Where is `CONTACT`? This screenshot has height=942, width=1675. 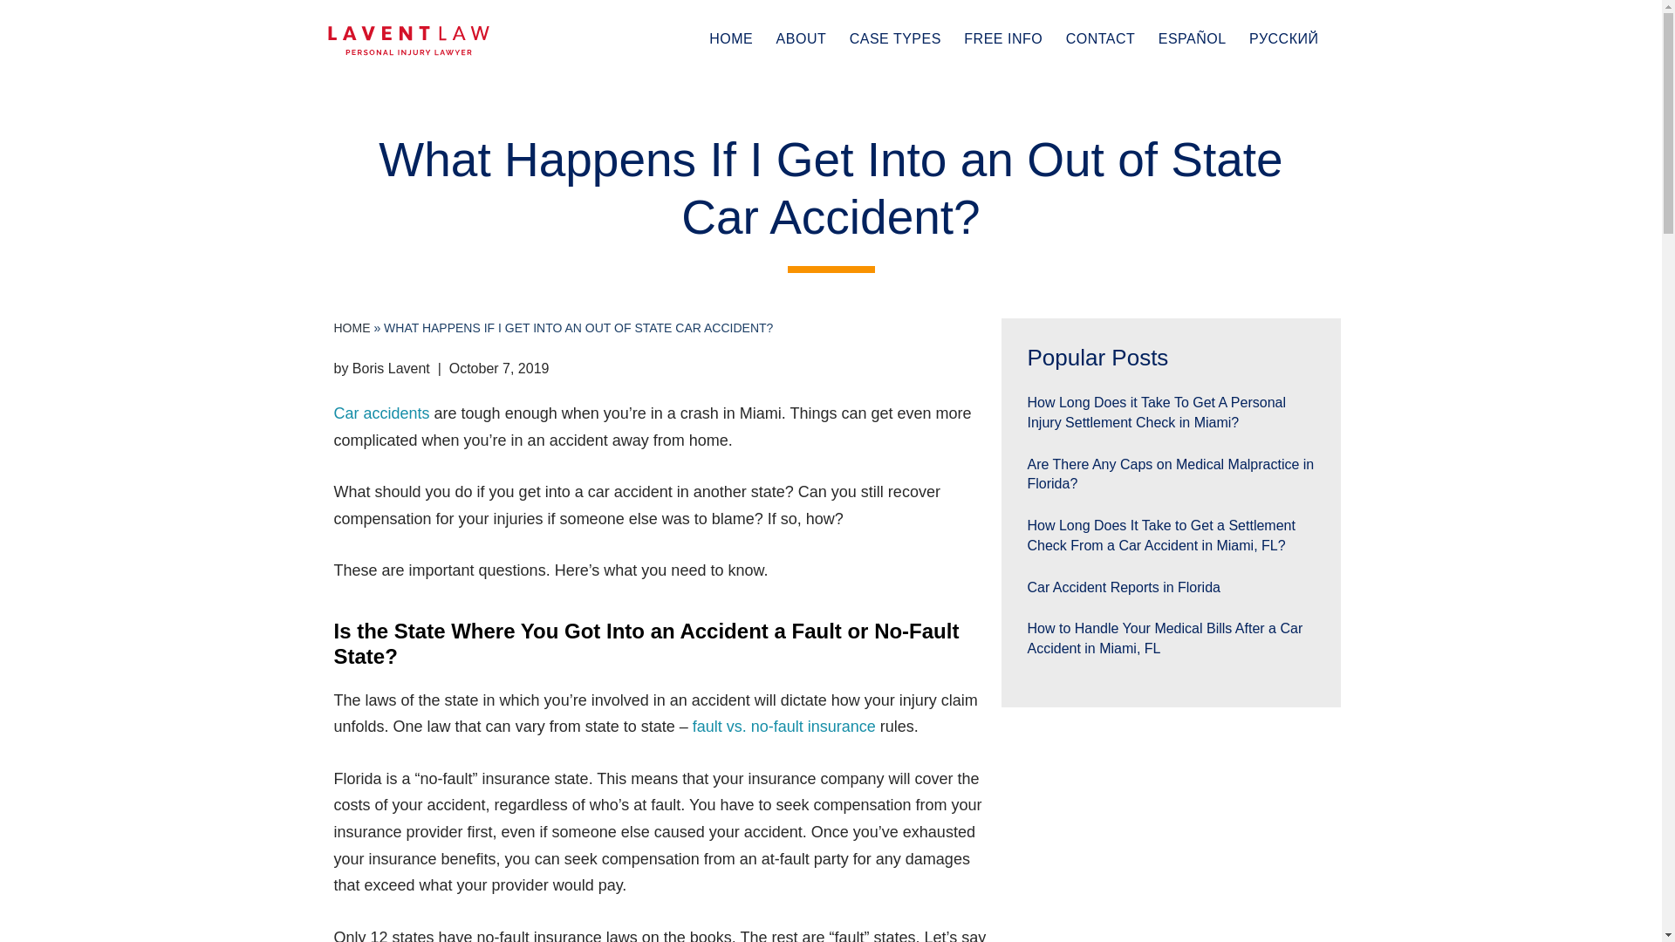
CONTACT is located at coordinates (1100, 23).